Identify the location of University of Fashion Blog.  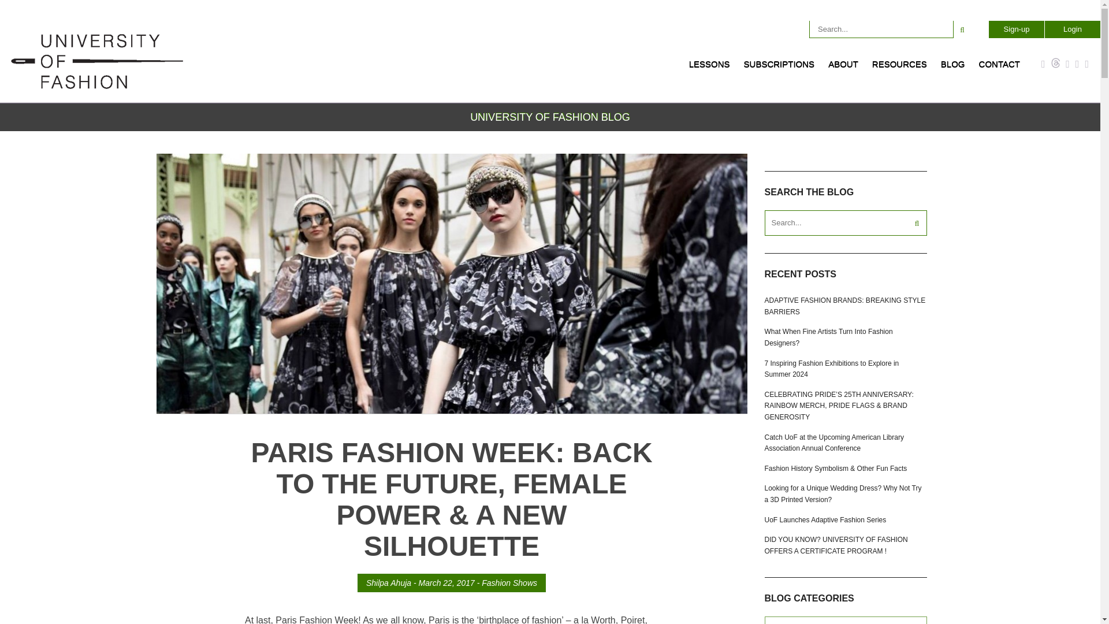
(97, 87).